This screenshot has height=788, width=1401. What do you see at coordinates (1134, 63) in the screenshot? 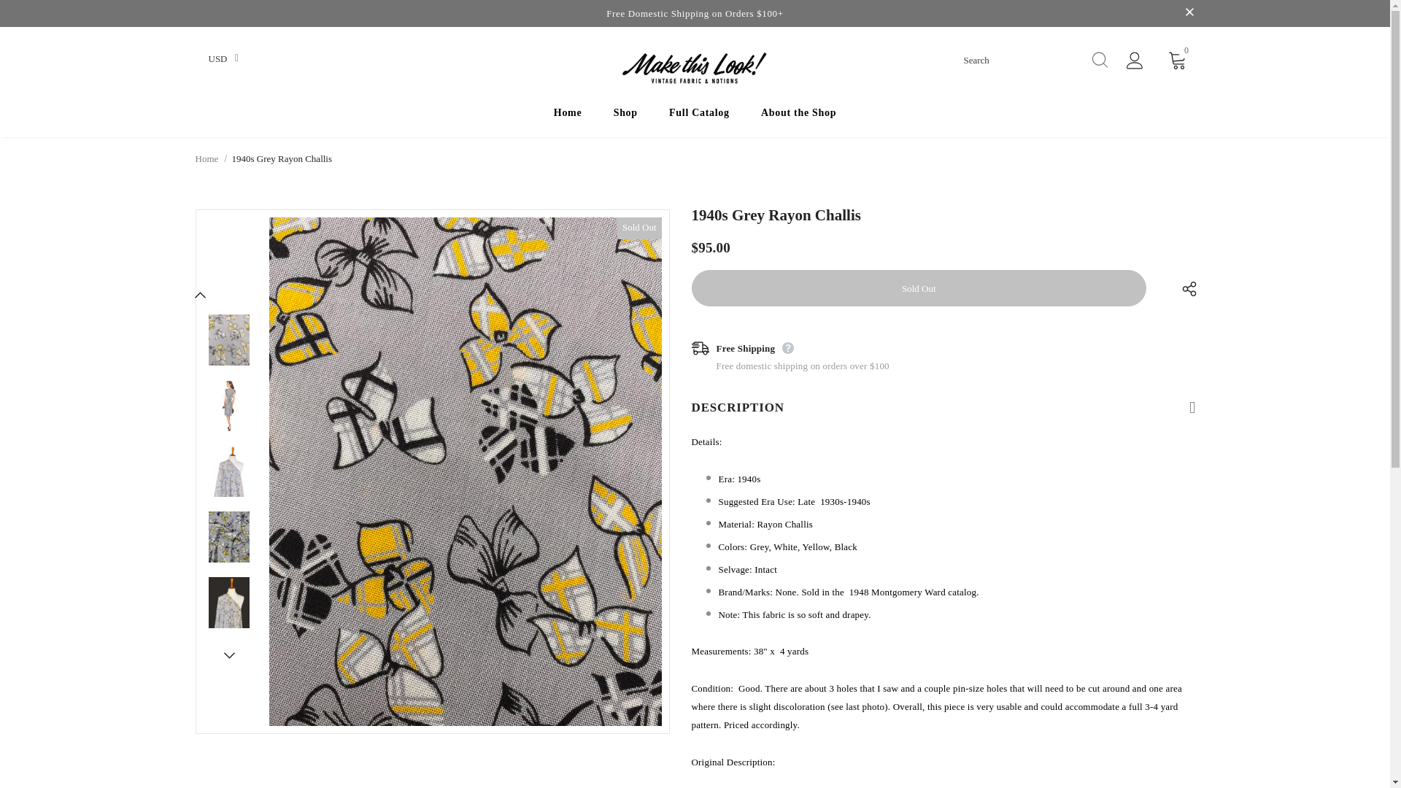
I see `user` at bounding box center [1134, 63].